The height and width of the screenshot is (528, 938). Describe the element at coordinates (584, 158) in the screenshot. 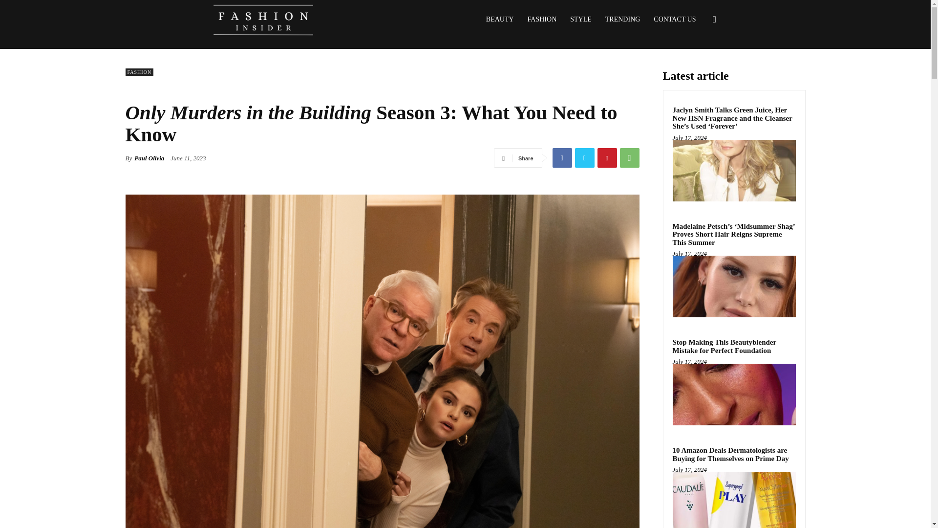

I see `Twitter` at that location.